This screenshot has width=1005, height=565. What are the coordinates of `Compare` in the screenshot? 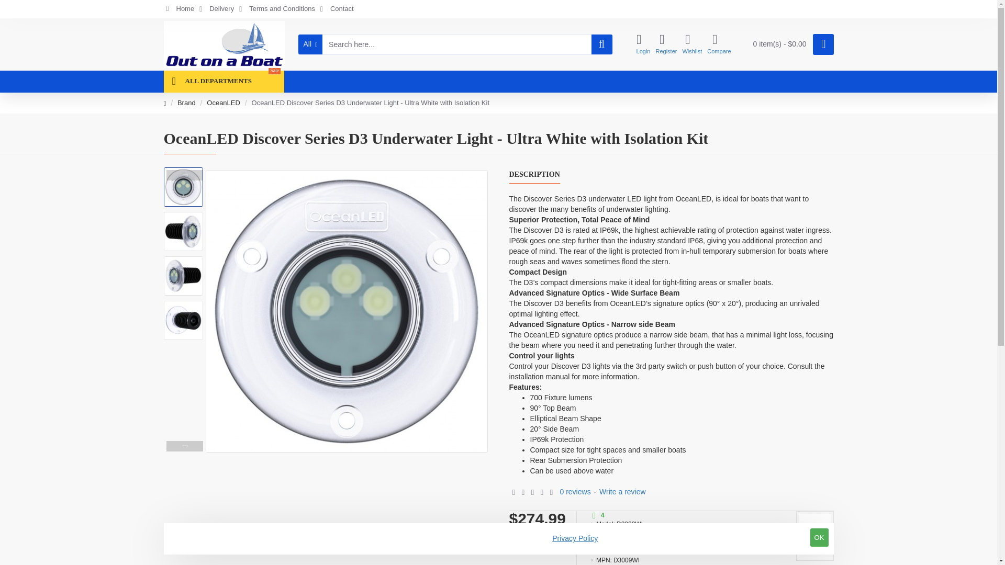 It's located at (719, 45).